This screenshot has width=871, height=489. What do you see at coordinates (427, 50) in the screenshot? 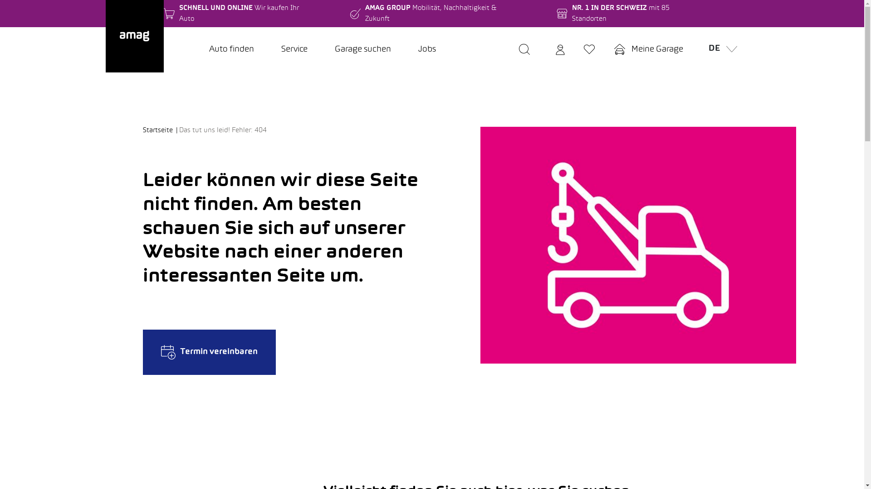
I see `Jobs` at bounding box center [427, 50].